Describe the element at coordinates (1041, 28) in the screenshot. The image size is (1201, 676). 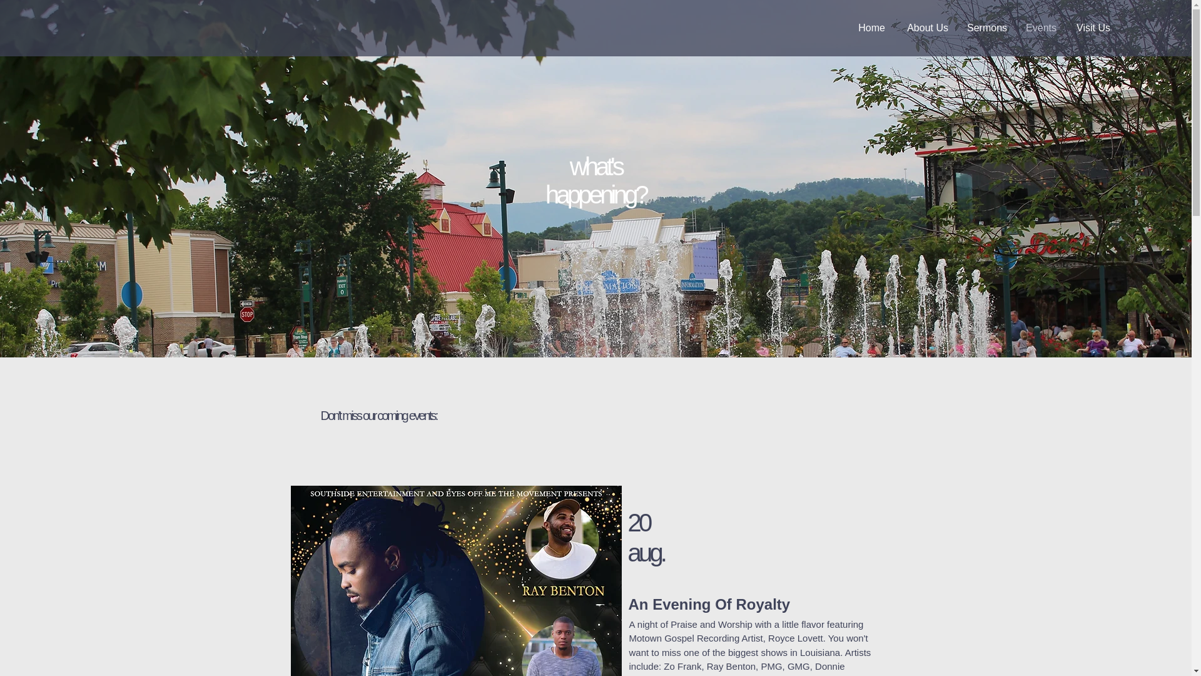
I see `Events` at that location.